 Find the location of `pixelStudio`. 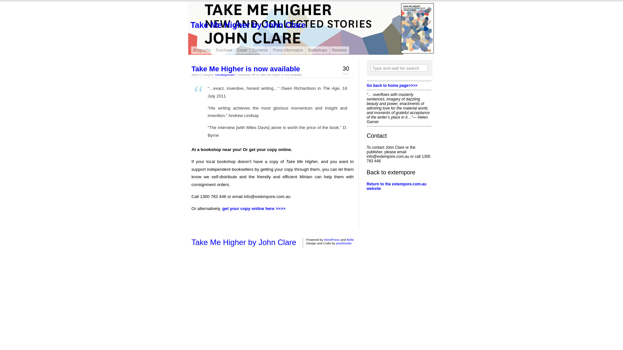

pixelStudio is located at coordinates (344, 243).